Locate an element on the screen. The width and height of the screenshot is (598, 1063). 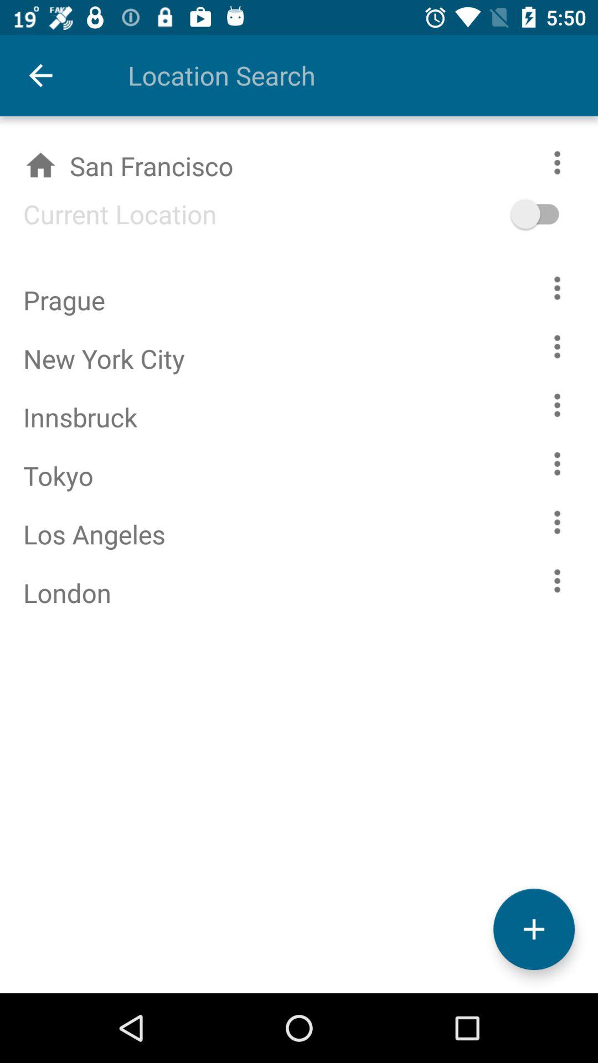
type location is located at coordinates (339, 75).